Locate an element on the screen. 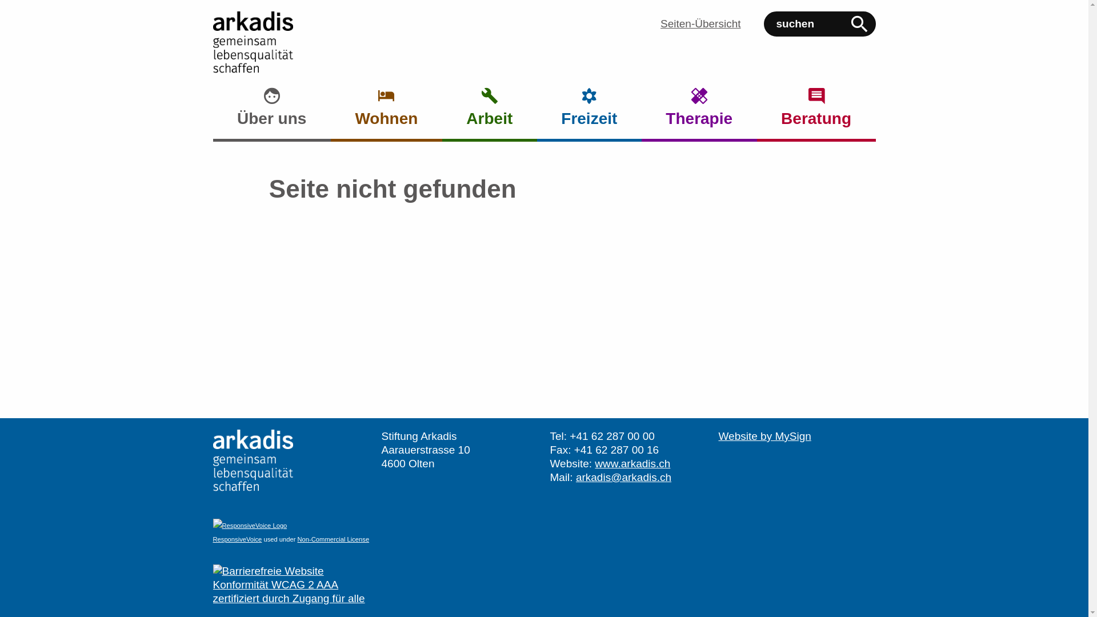 The height and width of the screenshot is (617, 1097). Arbeit is located at coordinates (490, 114).